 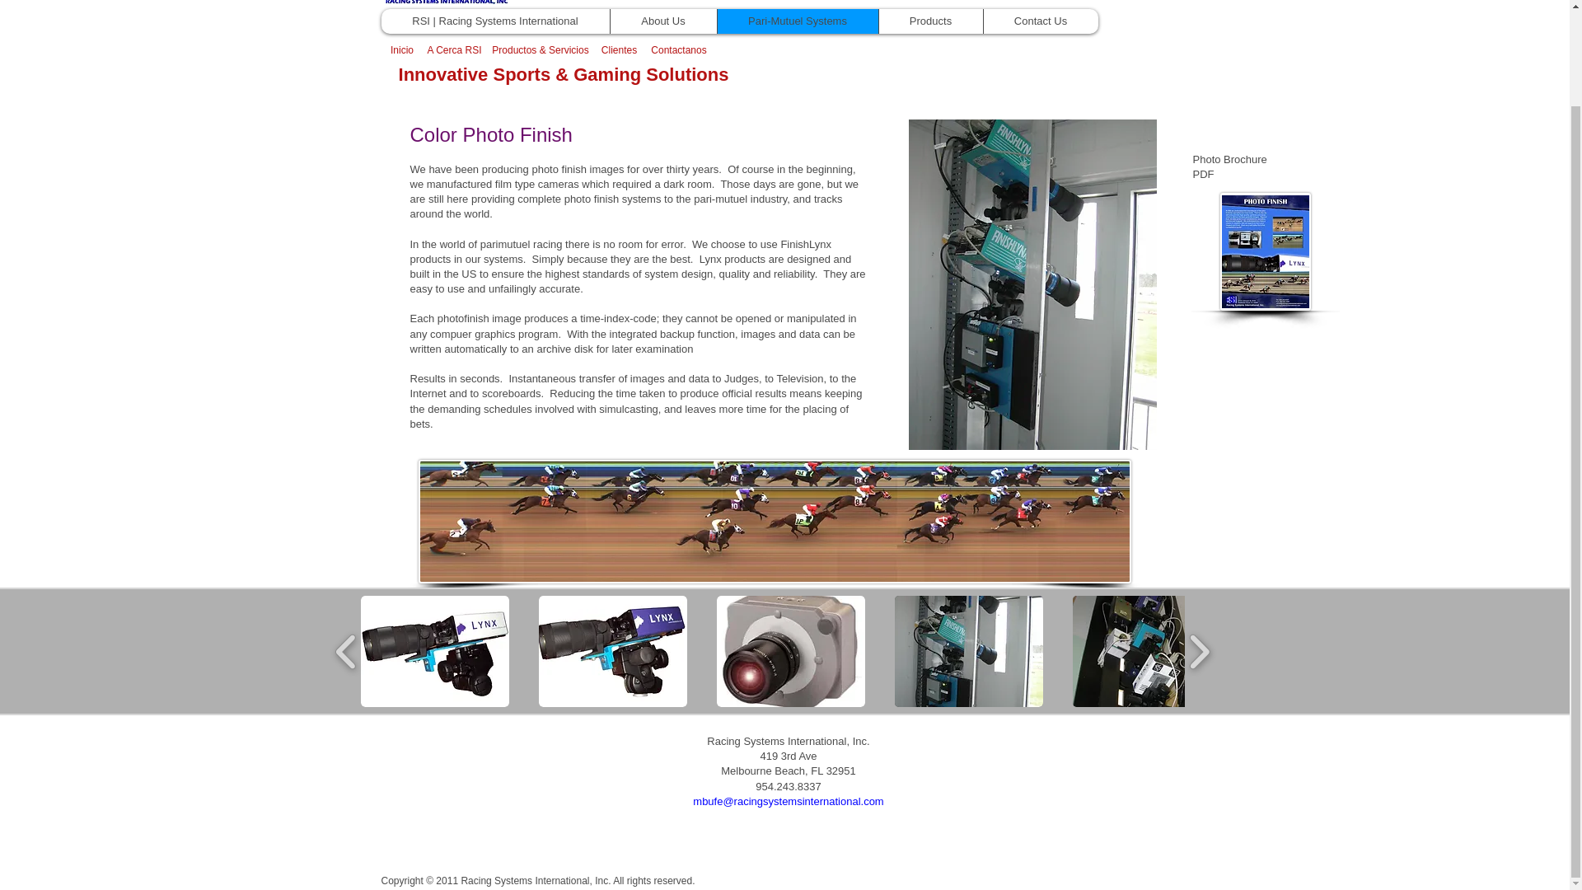 What do you see at coordinates (797, 21) in the screenshot?
I see `Pari-Mutuel Systems` at bounding box center [797, 21].